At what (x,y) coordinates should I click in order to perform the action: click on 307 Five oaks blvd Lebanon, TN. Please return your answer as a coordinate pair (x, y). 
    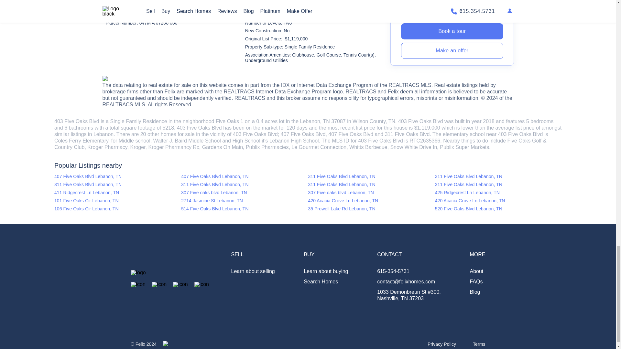
    Looking at the image, I should click on (371, 193).